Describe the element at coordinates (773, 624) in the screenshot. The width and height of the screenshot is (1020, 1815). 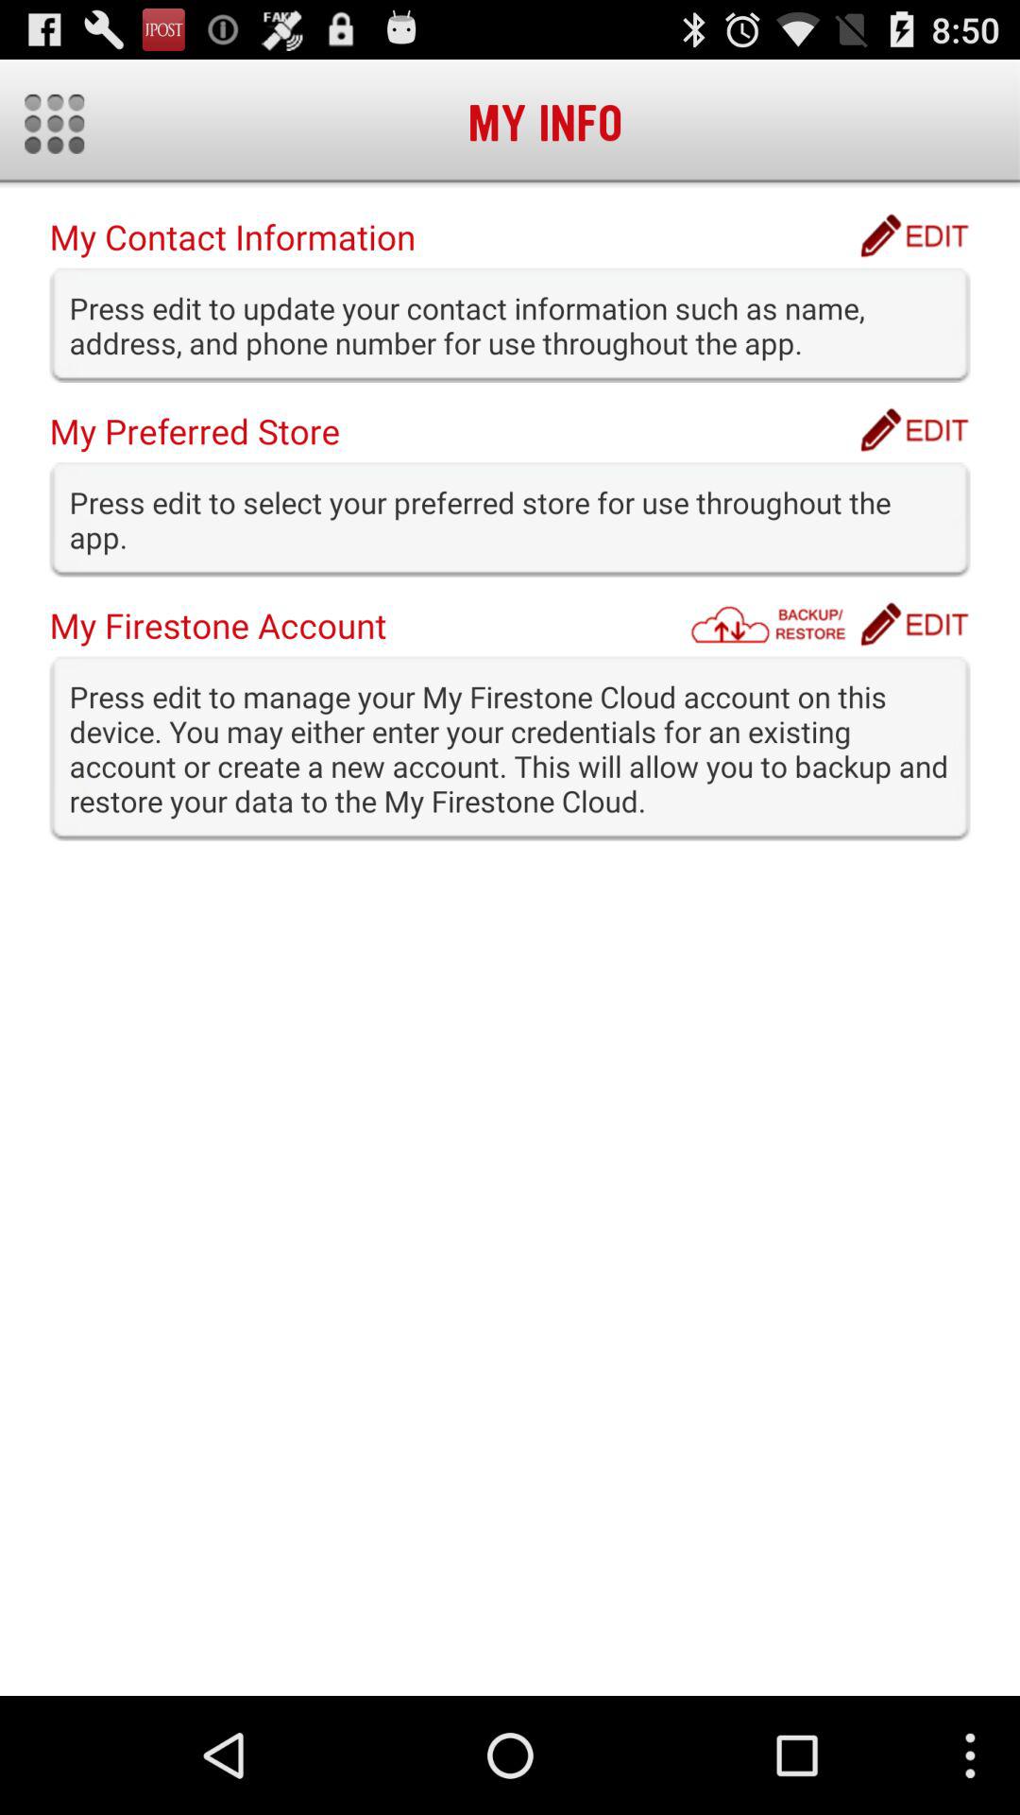
I see `turn on app next to my firestone account icon` at that location.